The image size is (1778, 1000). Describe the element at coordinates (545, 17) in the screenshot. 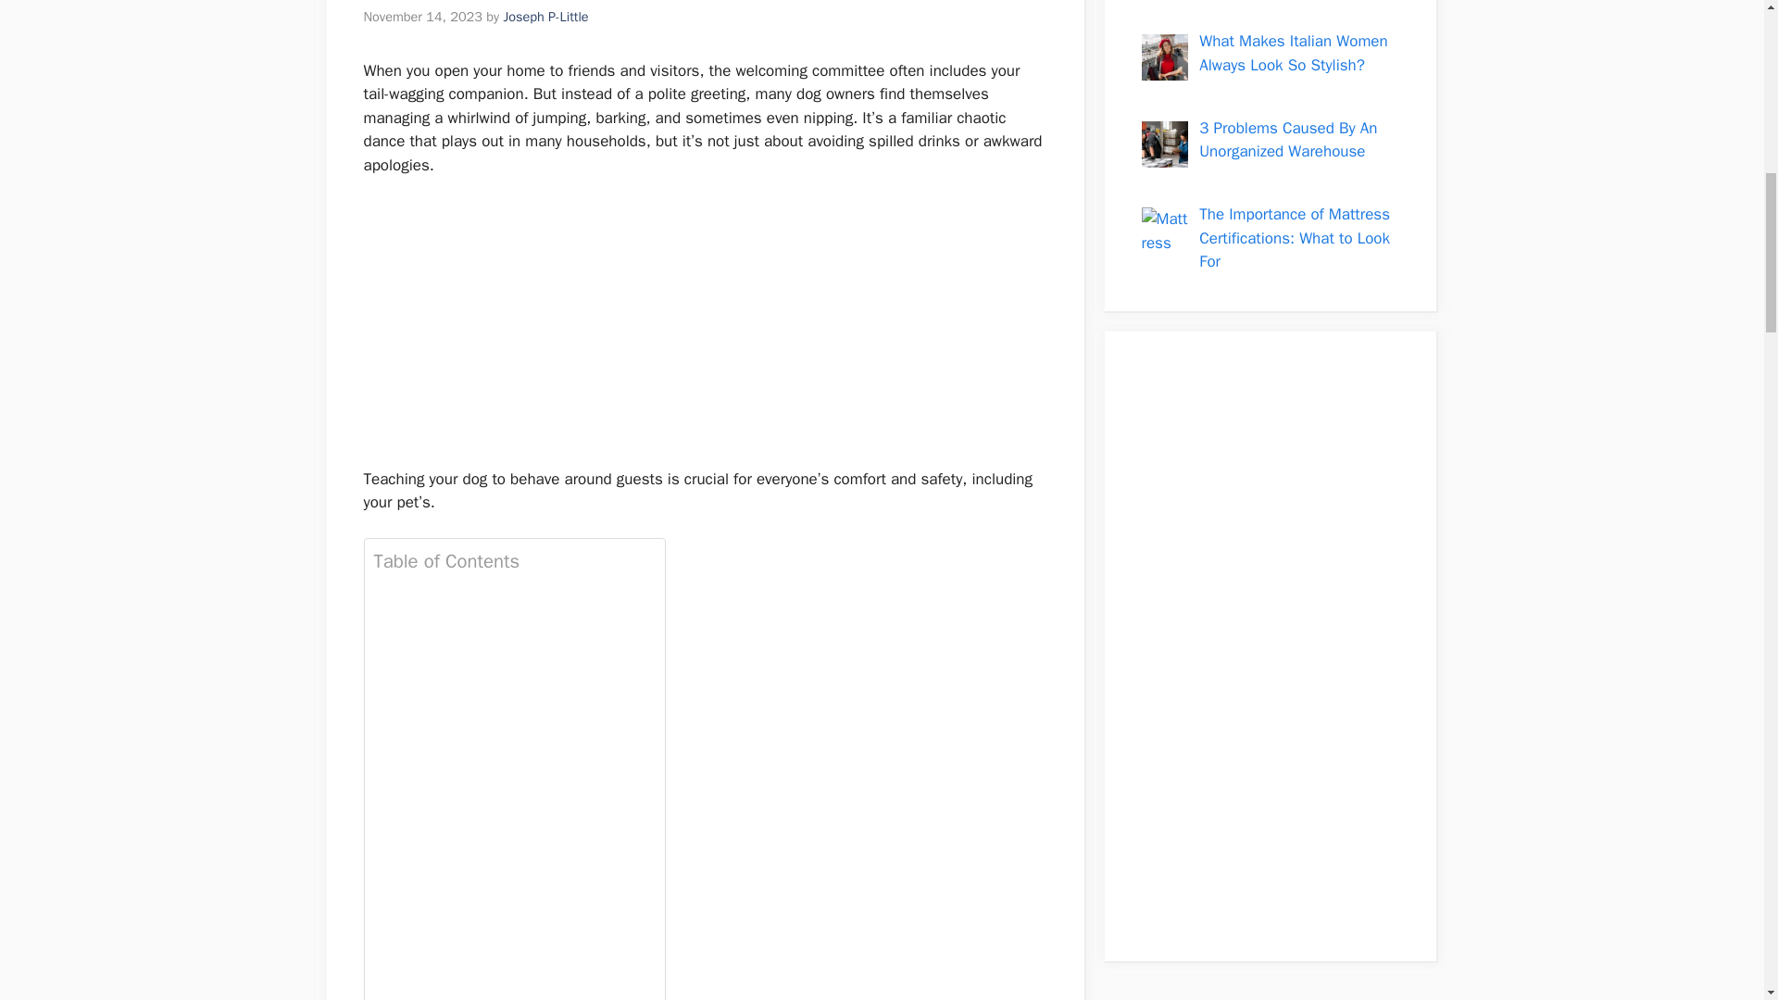

I see `Joseph P-Little` at that location.